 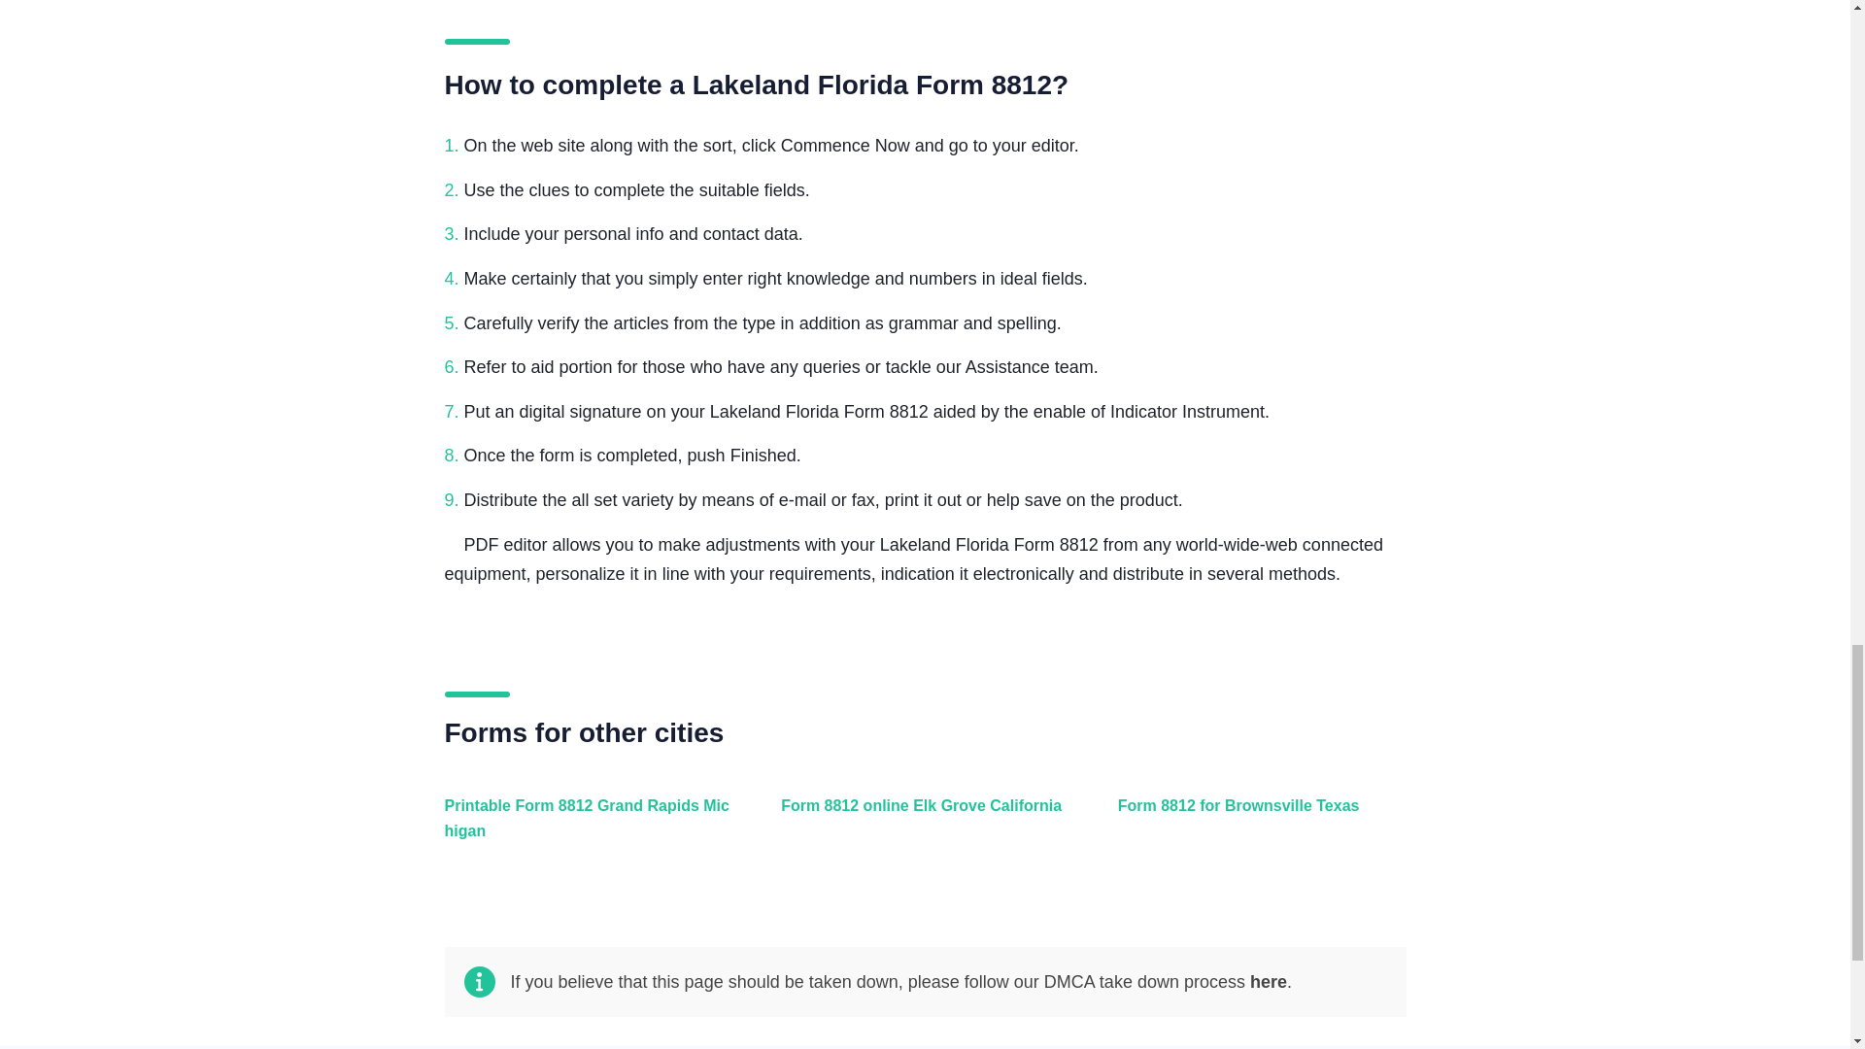 What do you see at coordinates (585, 828) in the screenshot?
I see `Printable Form 8812 Grand Rapids Michigan` at bounding box center [585, 828].